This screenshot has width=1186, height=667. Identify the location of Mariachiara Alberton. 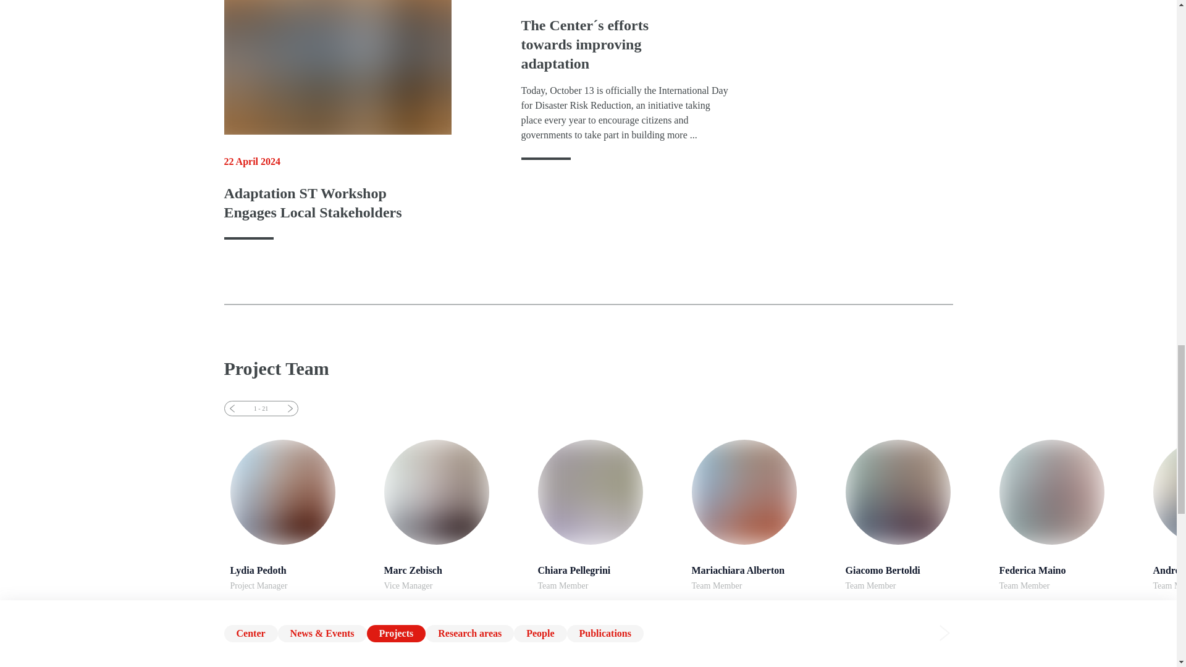
(915, 514).